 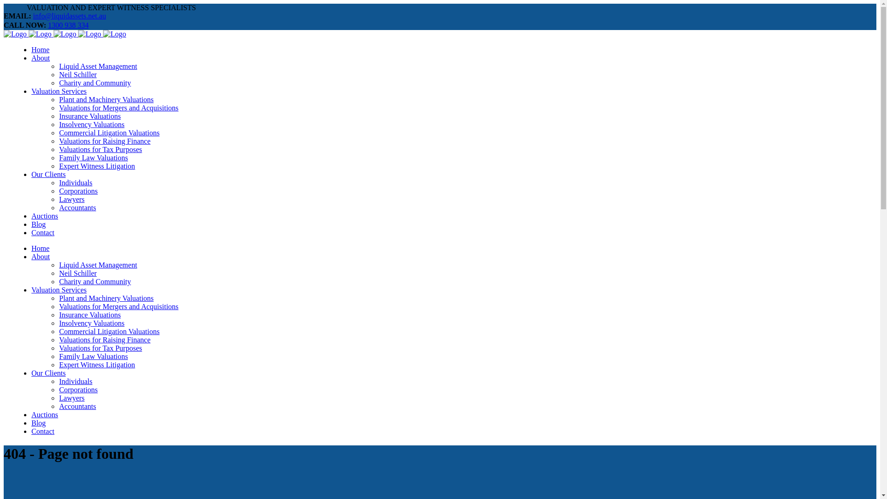 I want to click on Corporations, so click(x=79, y=191).